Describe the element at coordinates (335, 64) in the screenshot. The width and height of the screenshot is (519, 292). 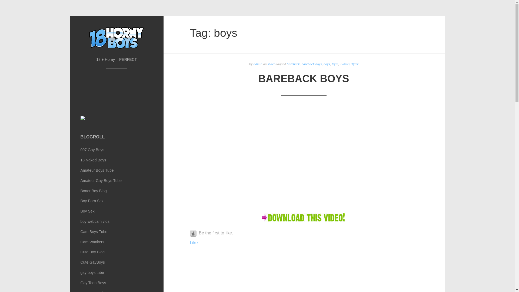
I see `Kyle` at that location.